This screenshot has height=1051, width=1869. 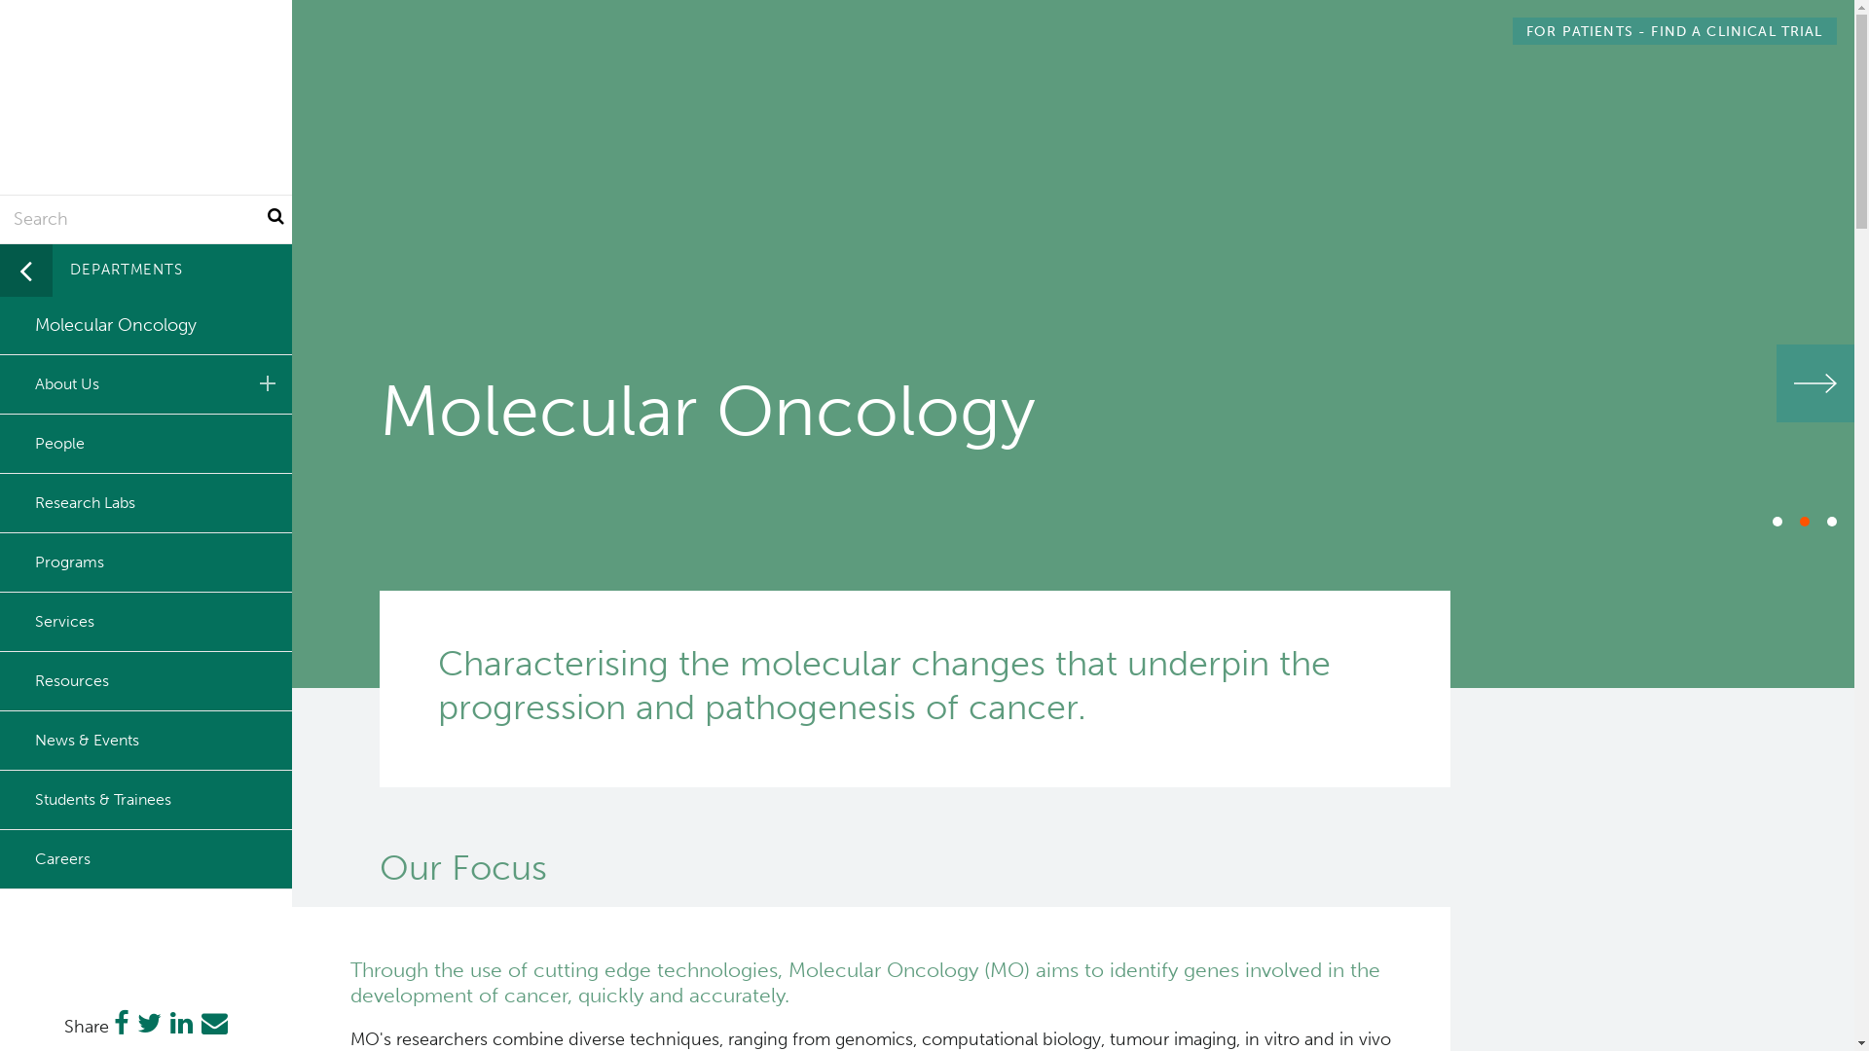 What do you see at coordinates (146, 562) in the screenshot?
I see `Programs` at bounding box center [146, 562].